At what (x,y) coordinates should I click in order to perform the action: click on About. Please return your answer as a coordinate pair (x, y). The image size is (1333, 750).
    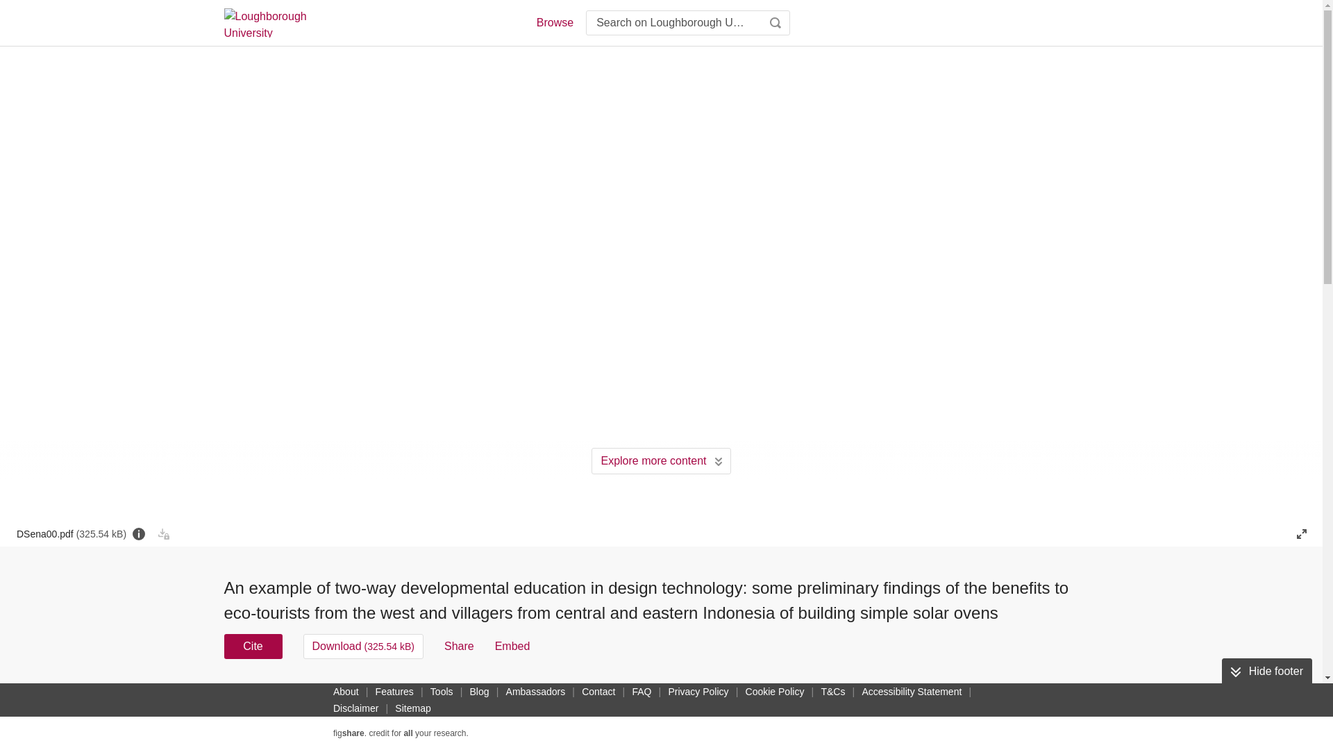
    Looking at the image, I should click on (346, 691).